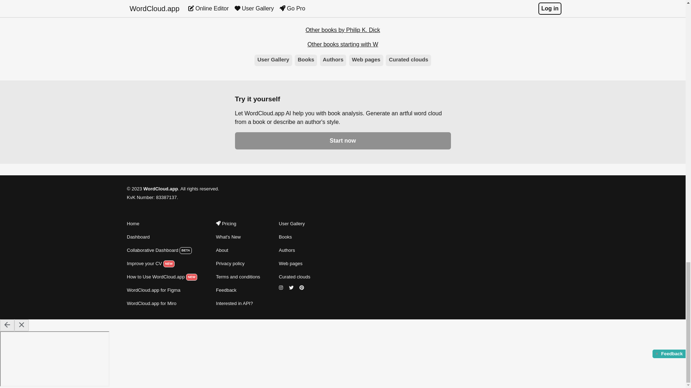 The image size is (691, 388). Describe the element at coordinates (162, 237) in the screenshot. I see `WordCloud.app dashboard` at that location.